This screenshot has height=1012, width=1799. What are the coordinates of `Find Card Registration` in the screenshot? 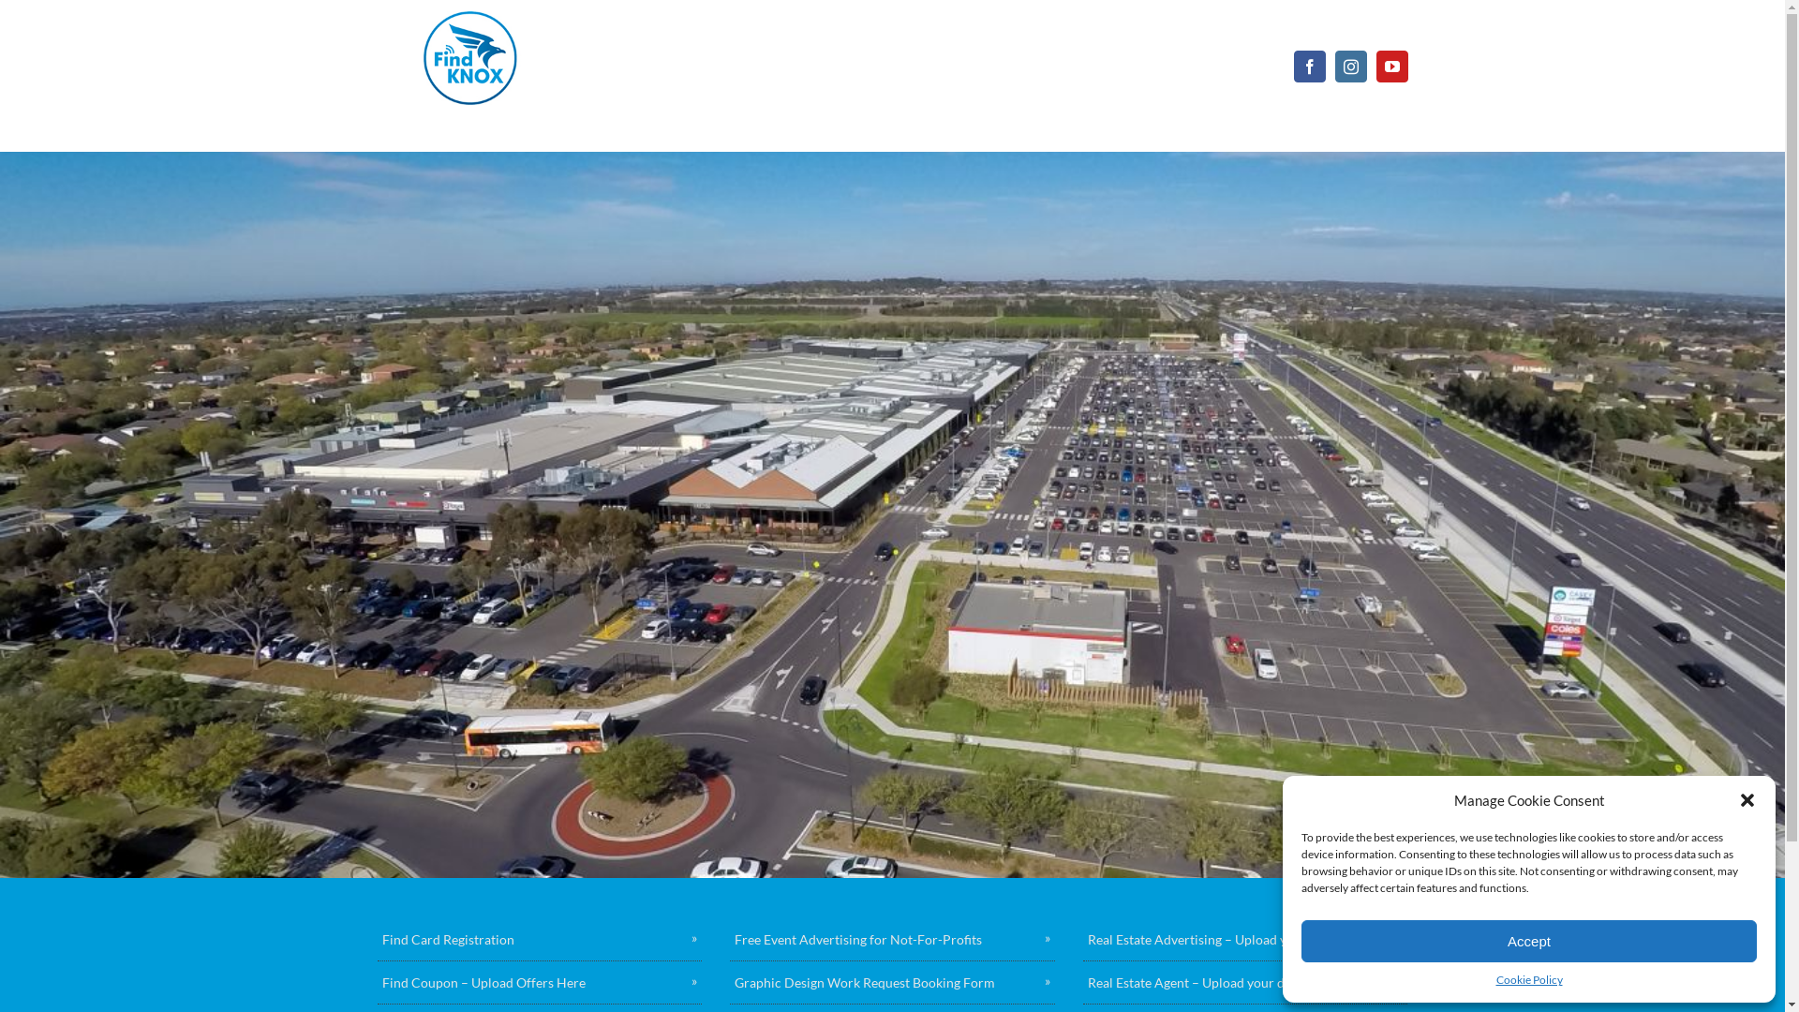 It's located at (540, 940).